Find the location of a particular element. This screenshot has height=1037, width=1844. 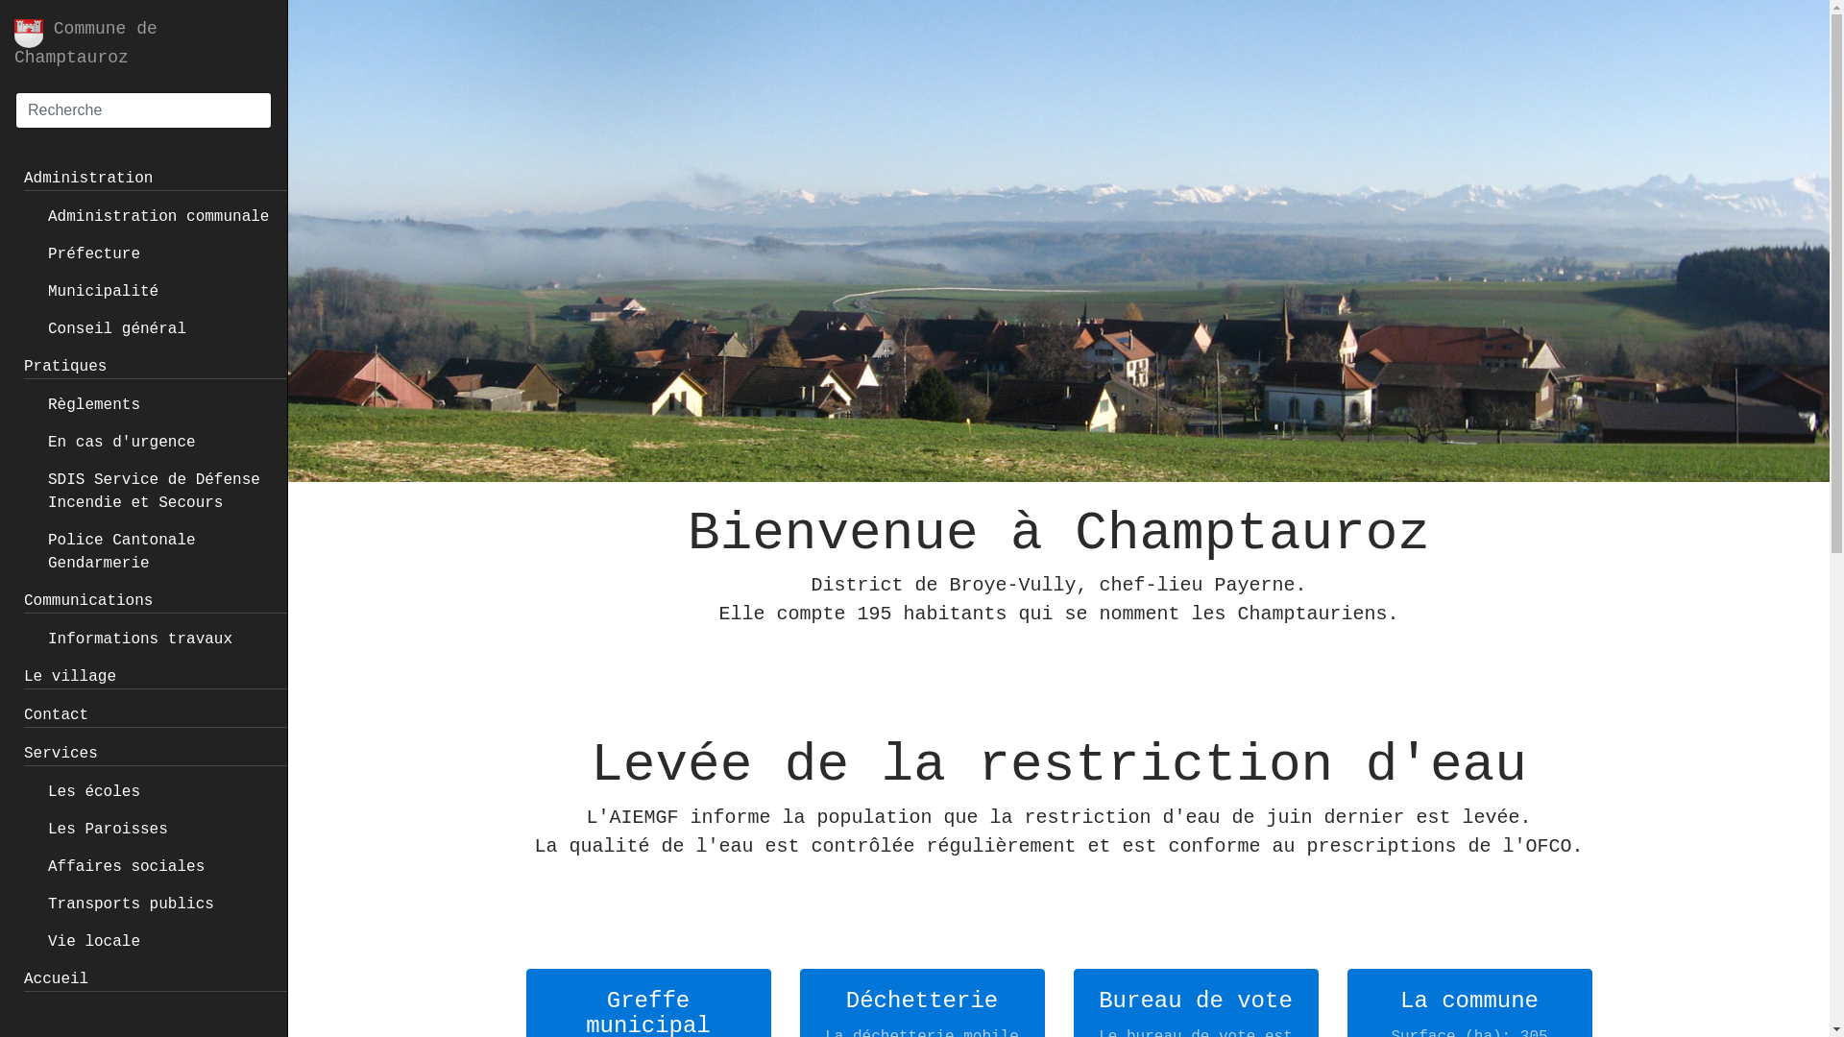

Transports publics is located at coordinates (131, 904).